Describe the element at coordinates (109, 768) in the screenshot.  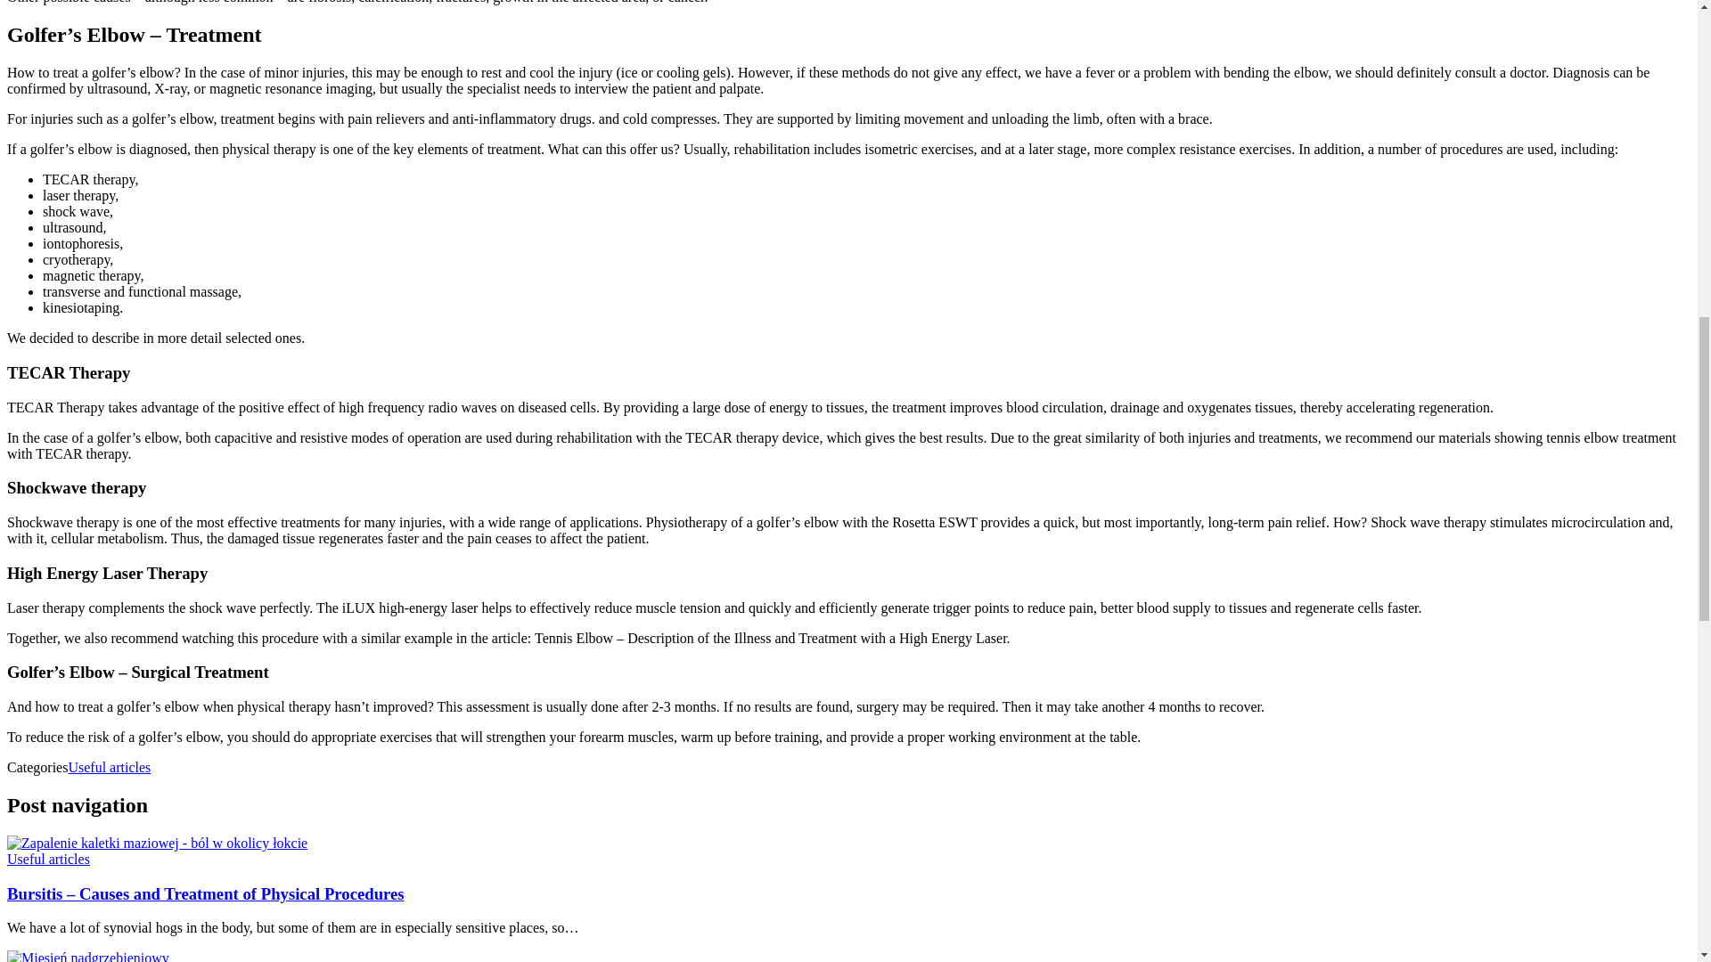
I see `Useful articles` at that location.